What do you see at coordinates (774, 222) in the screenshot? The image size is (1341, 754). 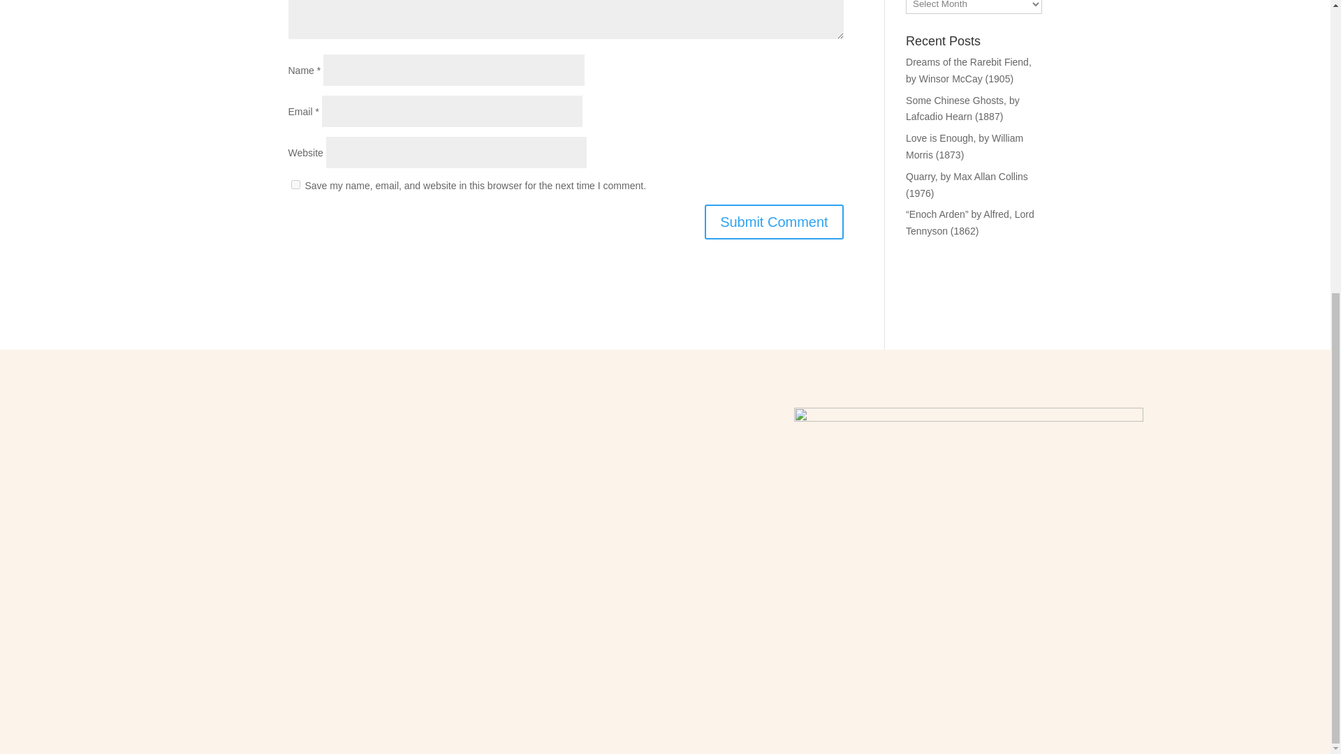 I see `Submit Comment` at bounding box center [774, 222].